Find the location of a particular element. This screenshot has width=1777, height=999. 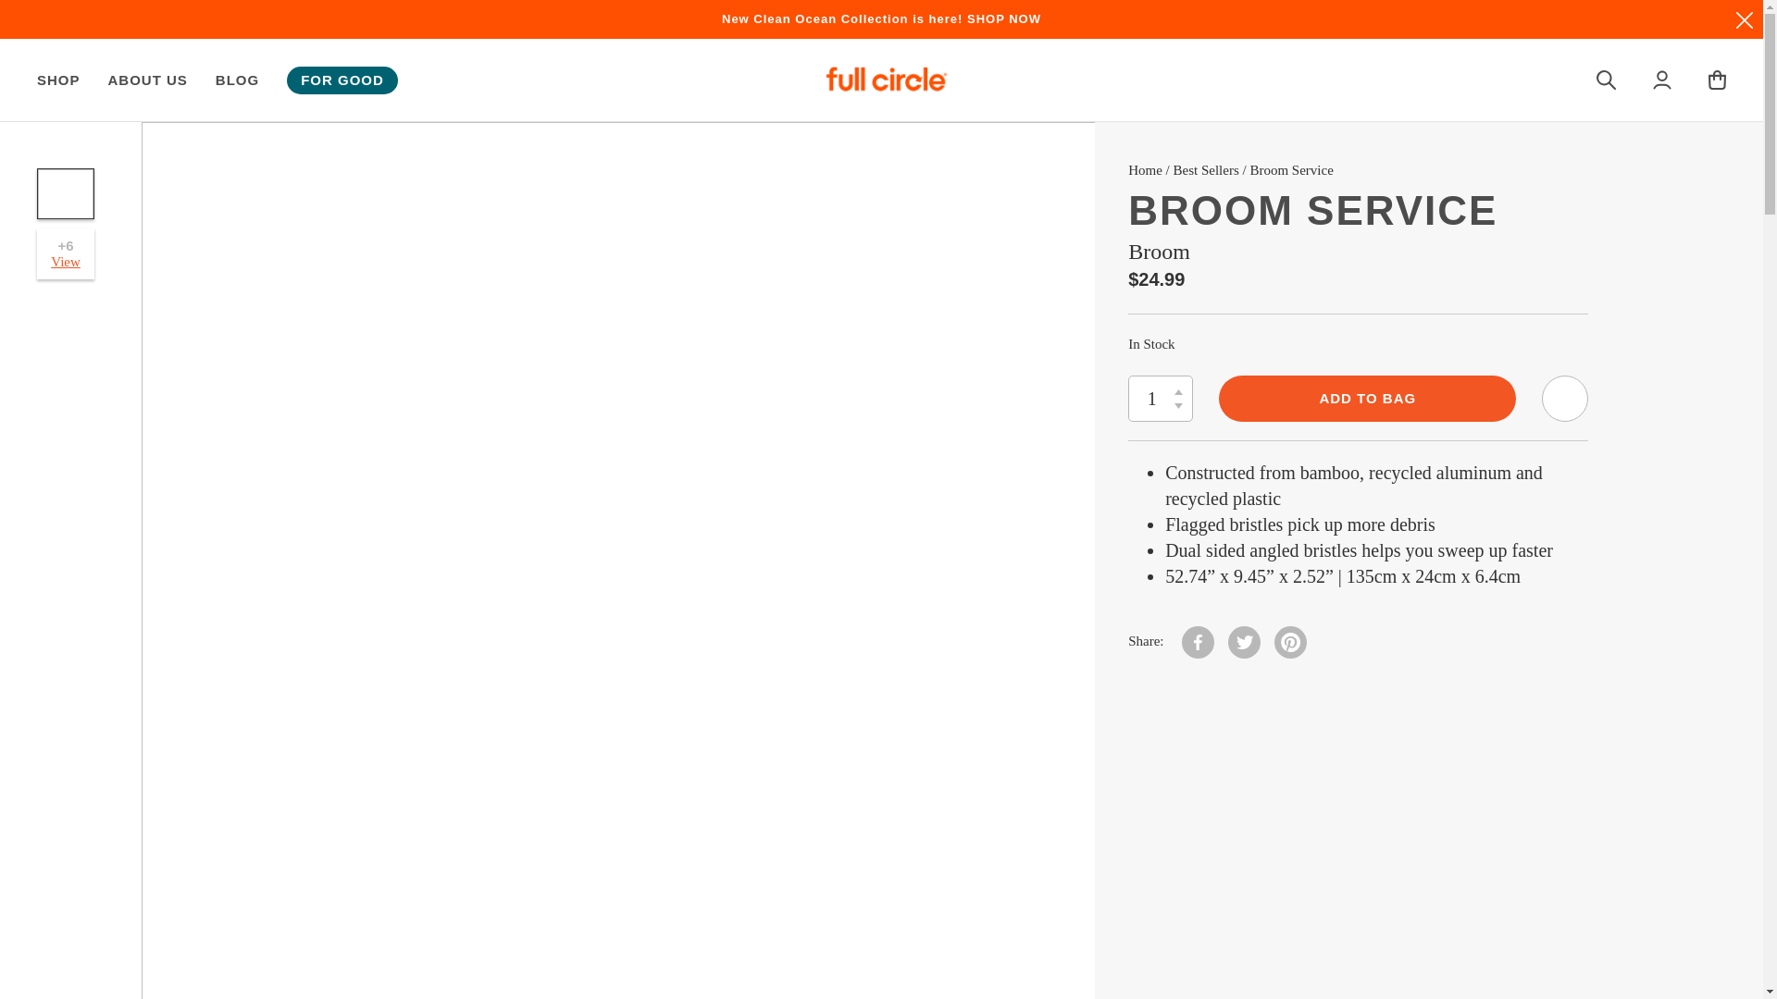

New Clean Ocean Collection is here! SHOP NOW is located at coordinates (881, 18).